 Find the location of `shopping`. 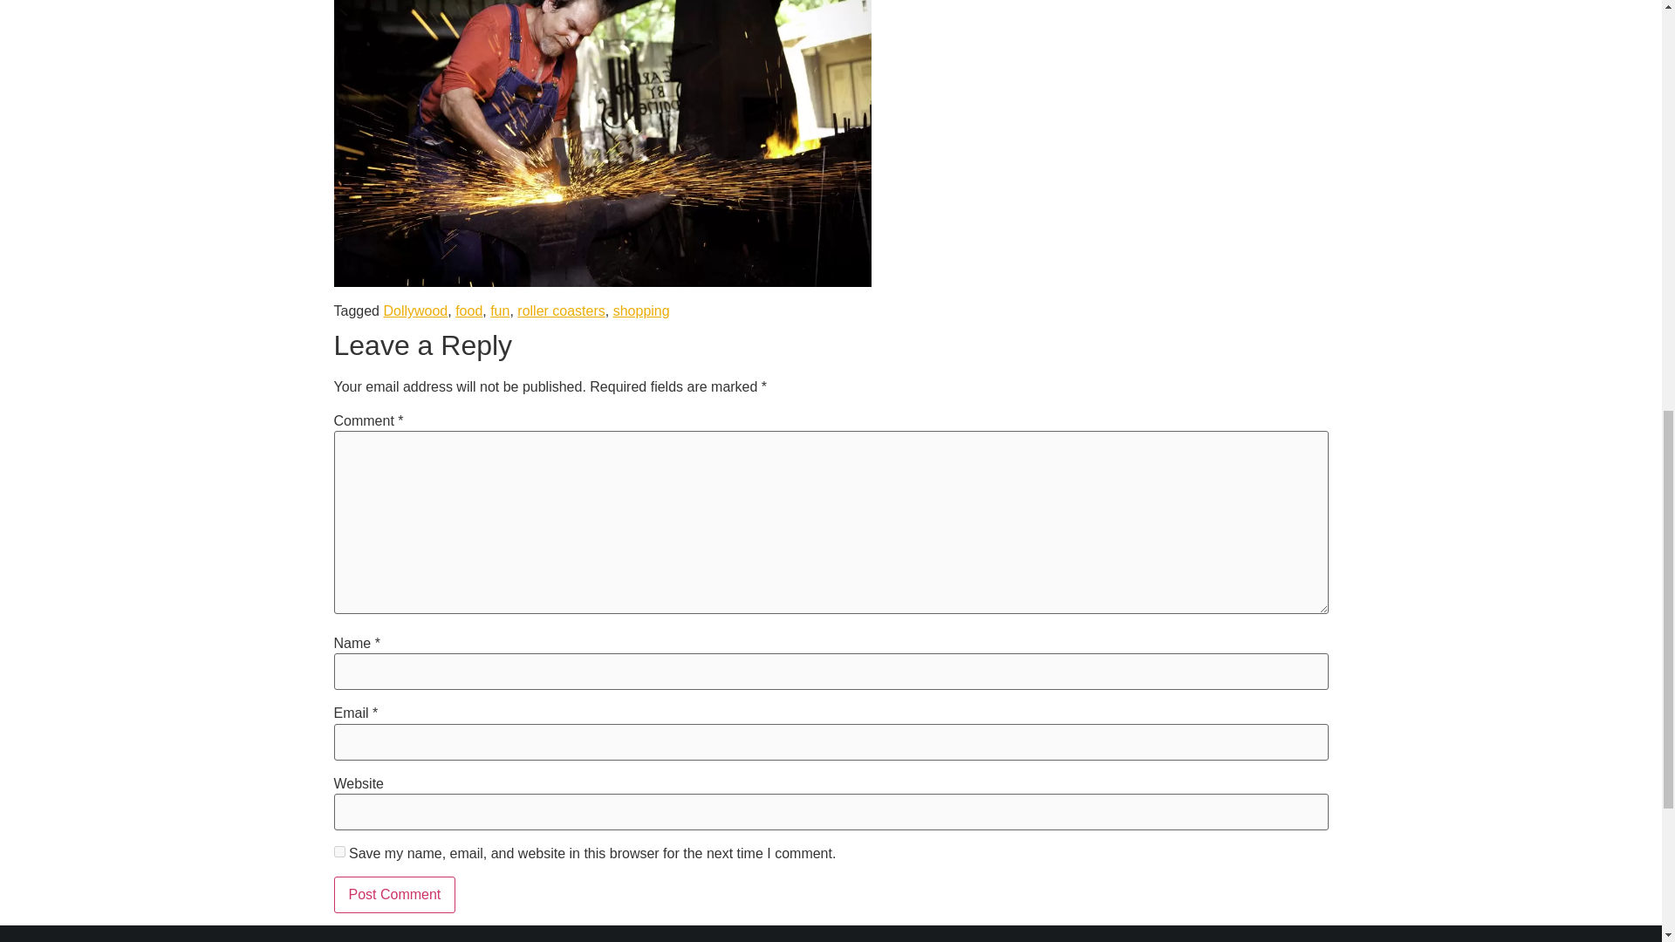

shopping is located at coordinates (641, 311).